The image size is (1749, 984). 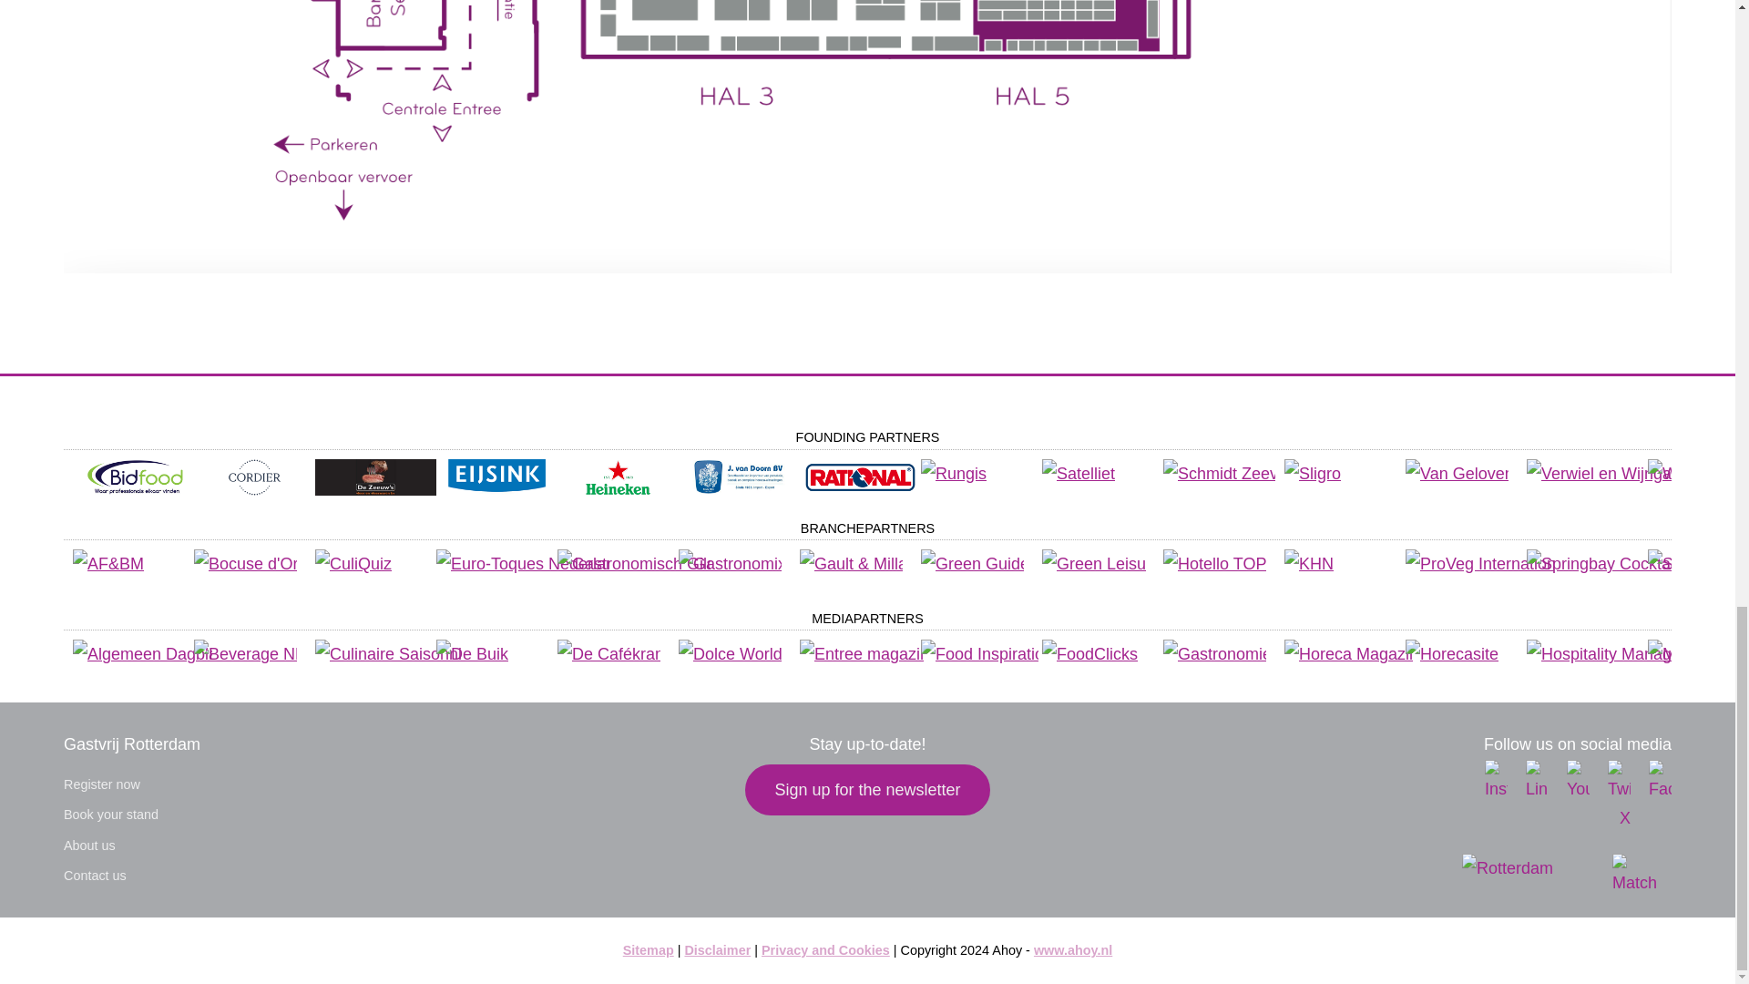 What do you see at coordinates (254, 490) in the screenshot?
I see `Cordier` at bounding box center [254, 490].